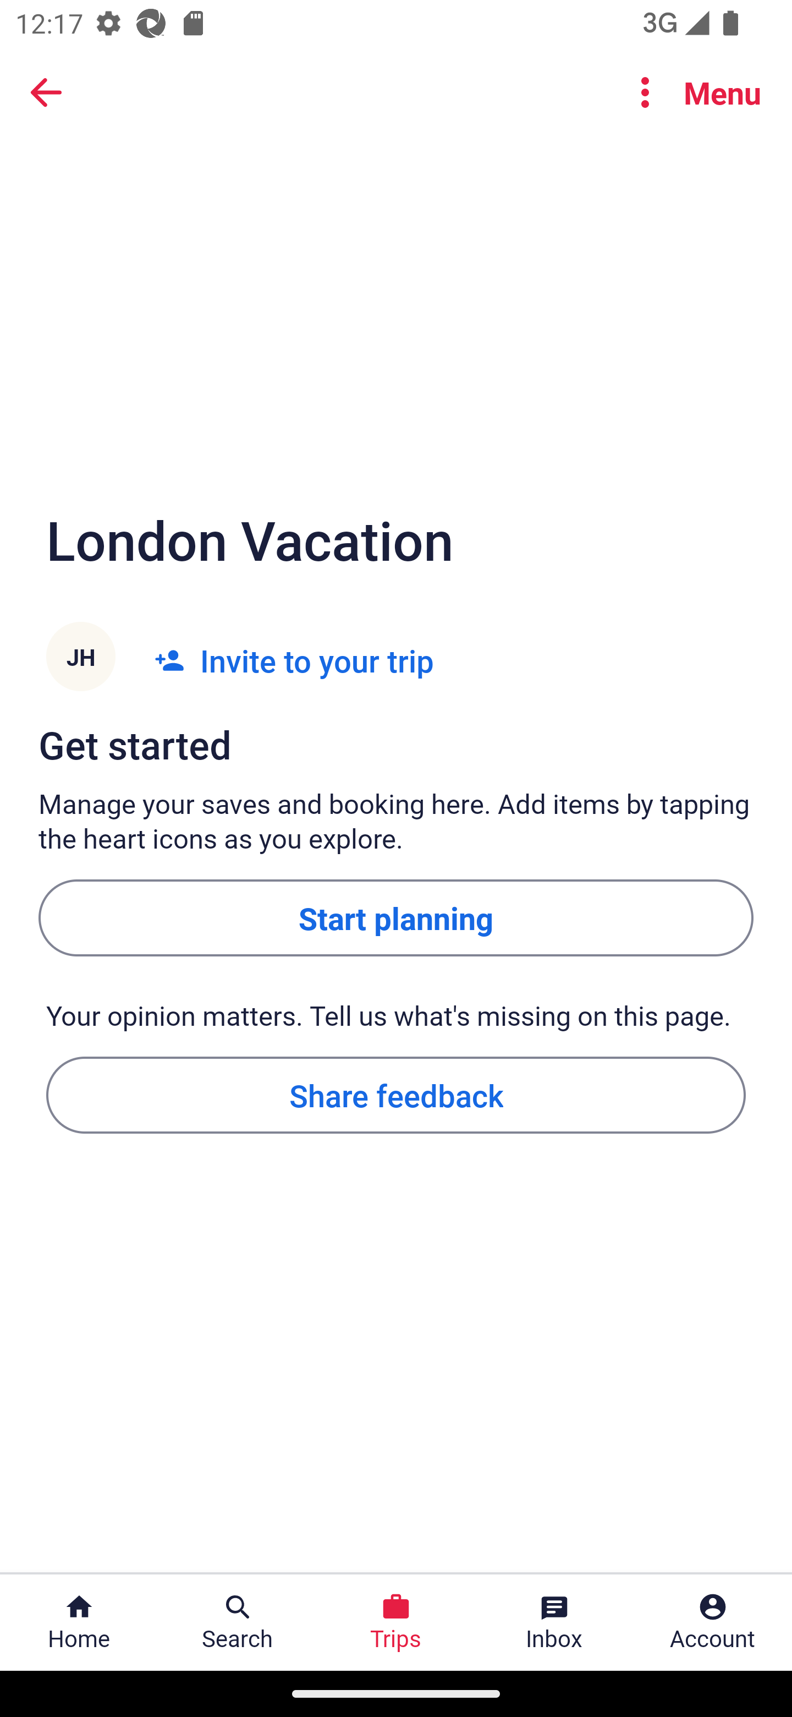 The height and width of the screenshot is (1717, 792). Describe the element at coordinates (79, 1622) in the screenshot. I see `Home Home Button` at that location.